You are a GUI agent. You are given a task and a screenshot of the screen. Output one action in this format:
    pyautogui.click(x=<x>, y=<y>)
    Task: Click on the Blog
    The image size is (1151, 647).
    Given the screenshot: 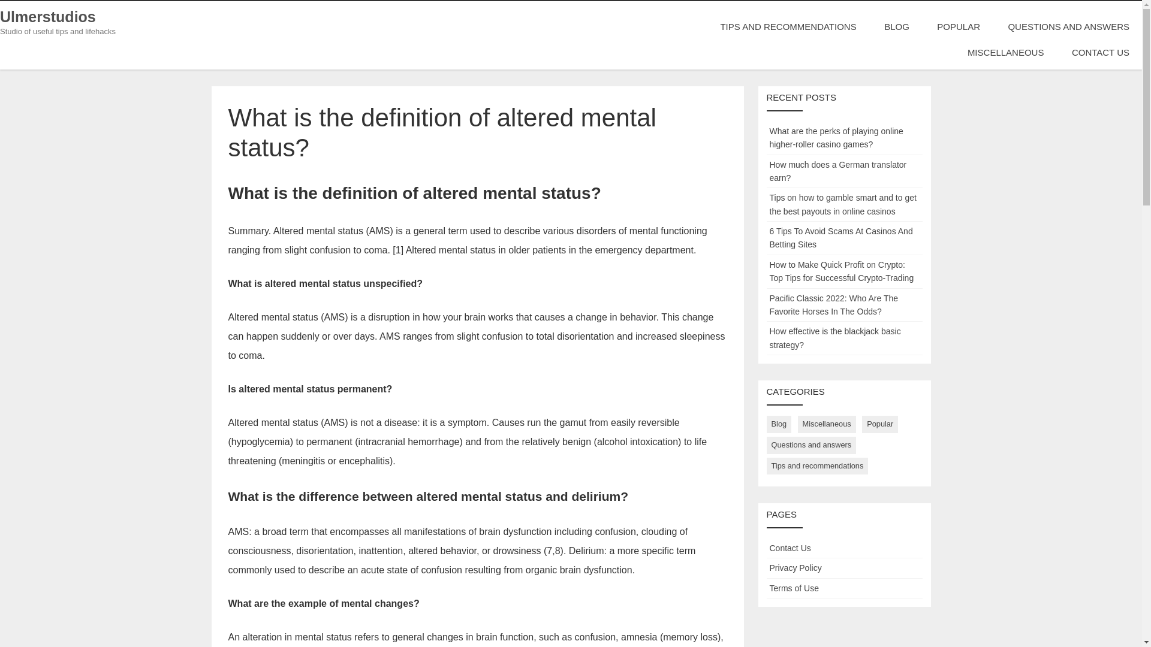 What is the action you would take?
    pyautogui.click(x=779, y=424)
    